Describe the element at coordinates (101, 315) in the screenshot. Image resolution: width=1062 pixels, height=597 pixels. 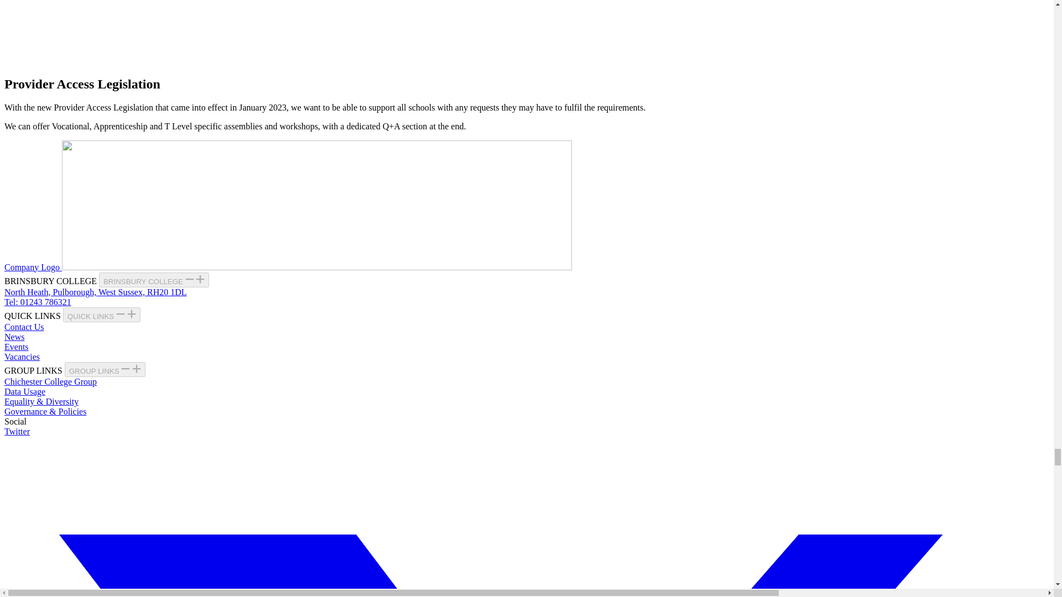
I see `Footer navigation togle dropdown` at that location.